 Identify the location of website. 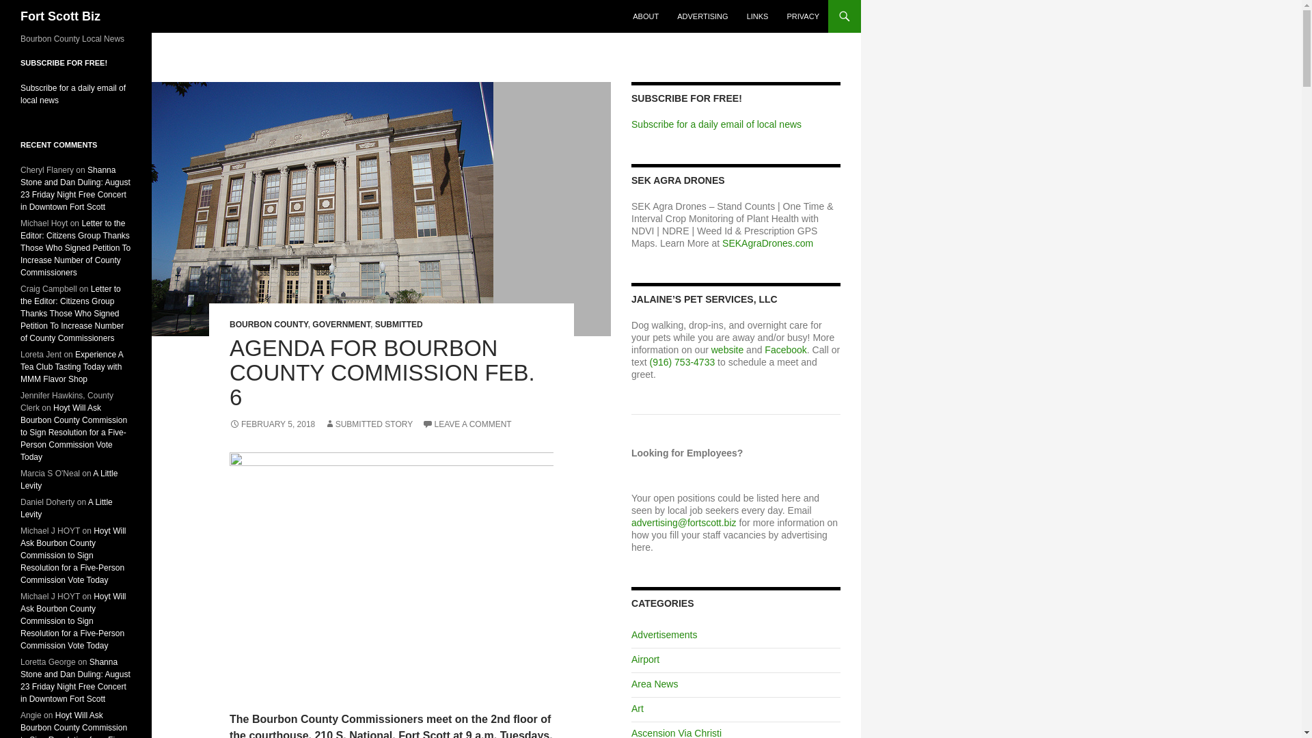
(727, 350).